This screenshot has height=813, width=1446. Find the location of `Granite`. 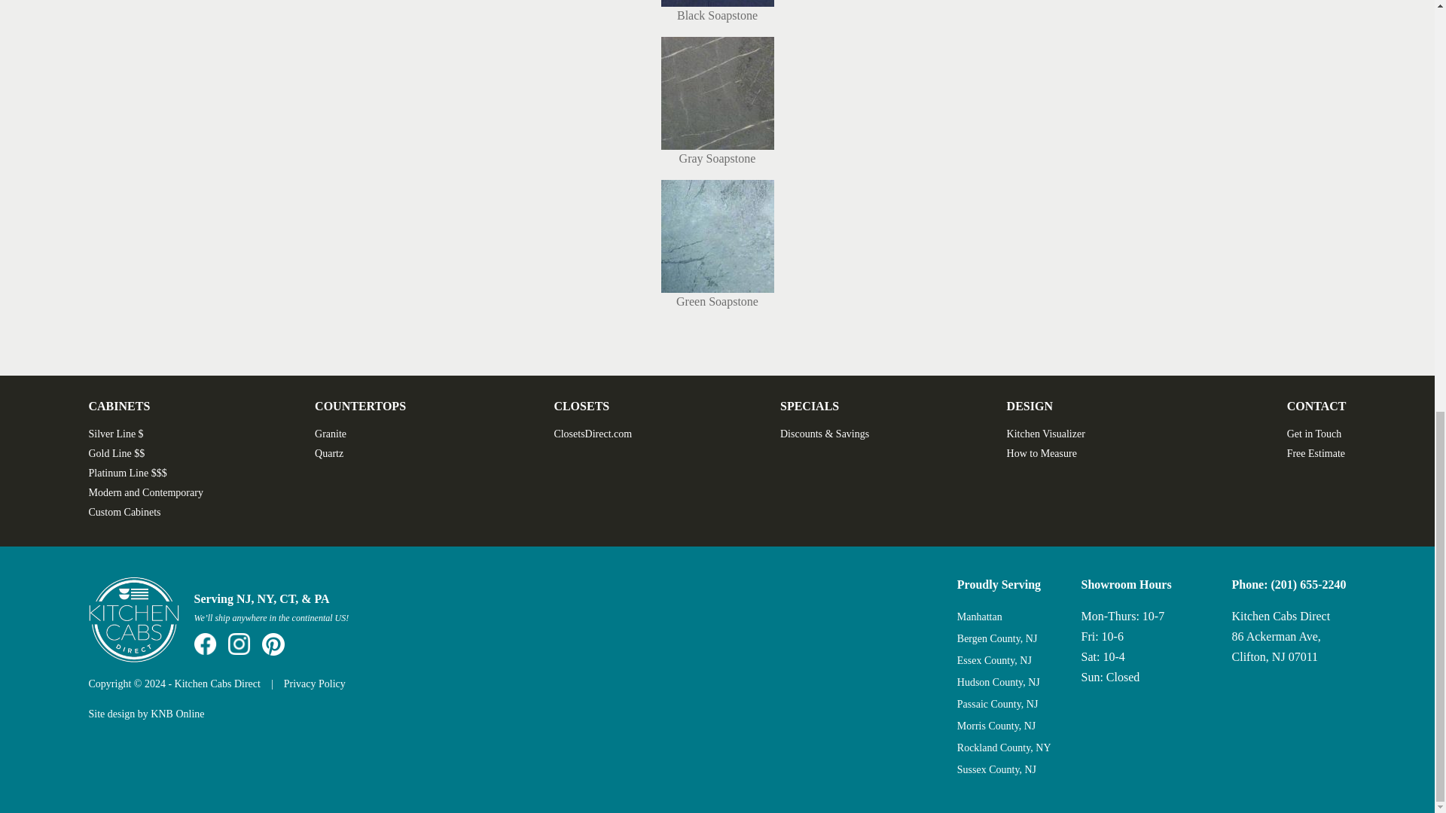

Granite is located at coordinates (331, 434).